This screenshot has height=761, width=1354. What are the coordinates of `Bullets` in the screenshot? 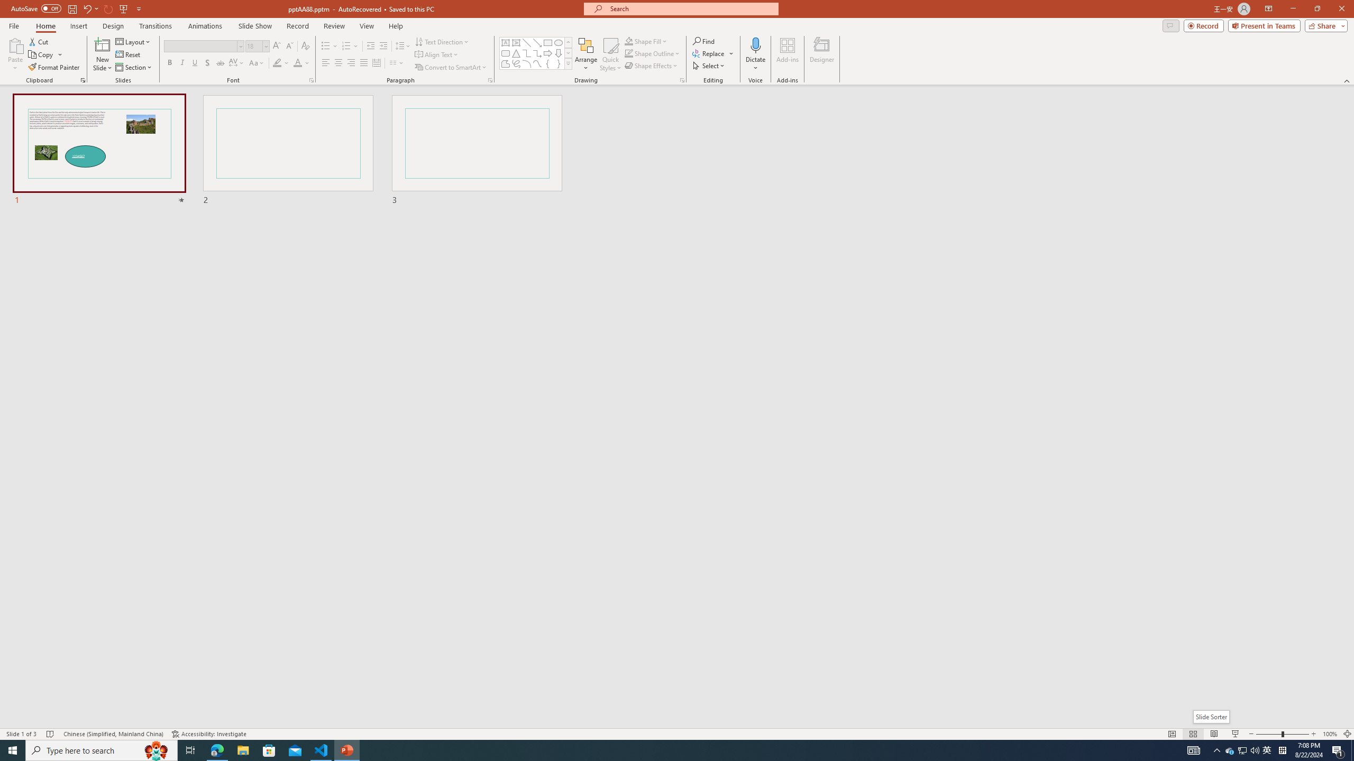 It's located at (326, 47).